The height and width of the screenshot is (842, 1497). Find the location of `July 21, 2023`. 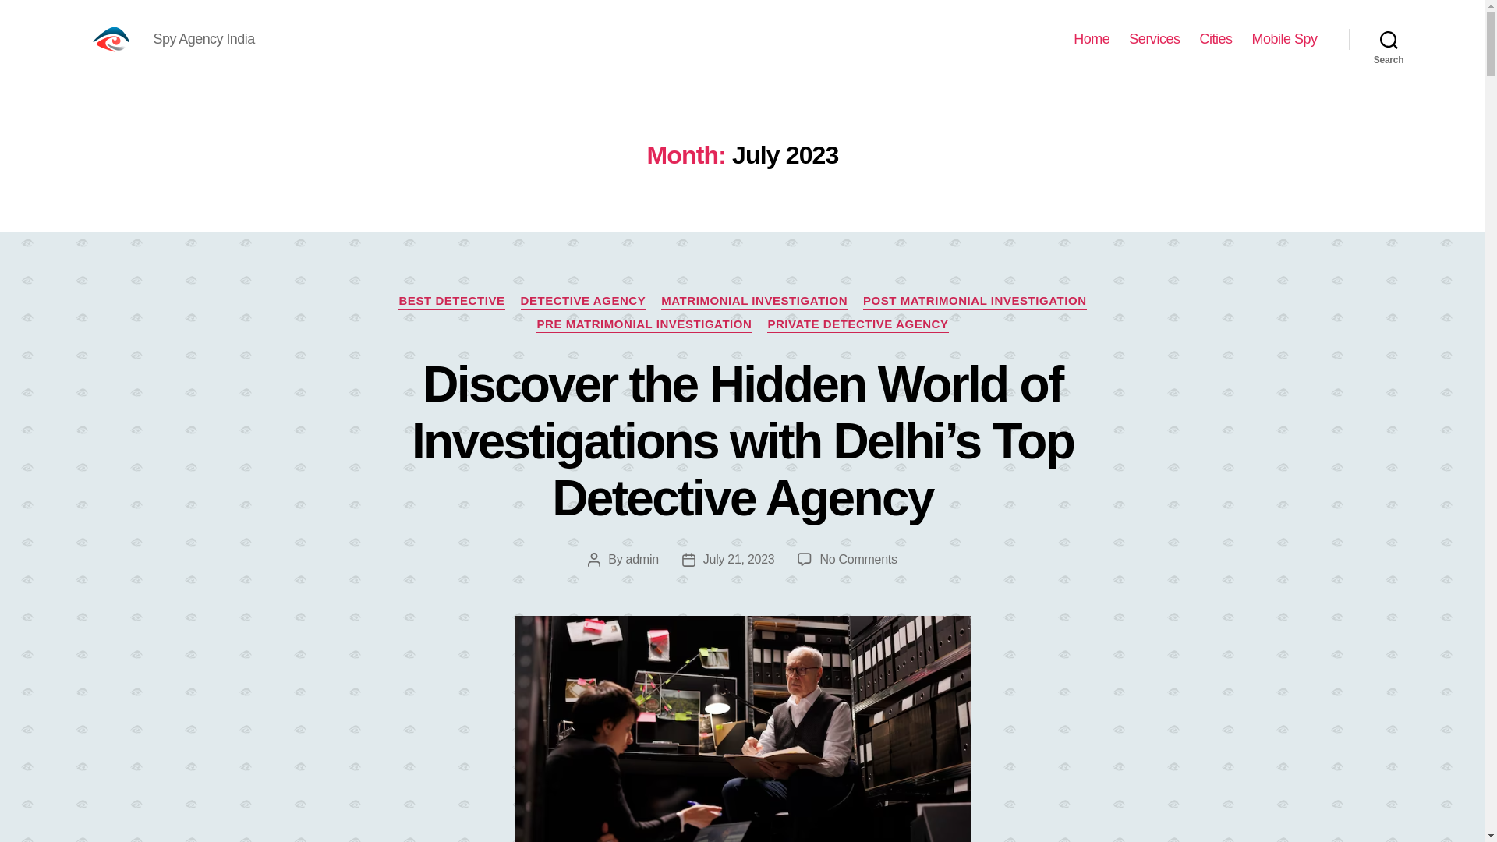

July 21, 2023 is located at coordinates (739, 558).